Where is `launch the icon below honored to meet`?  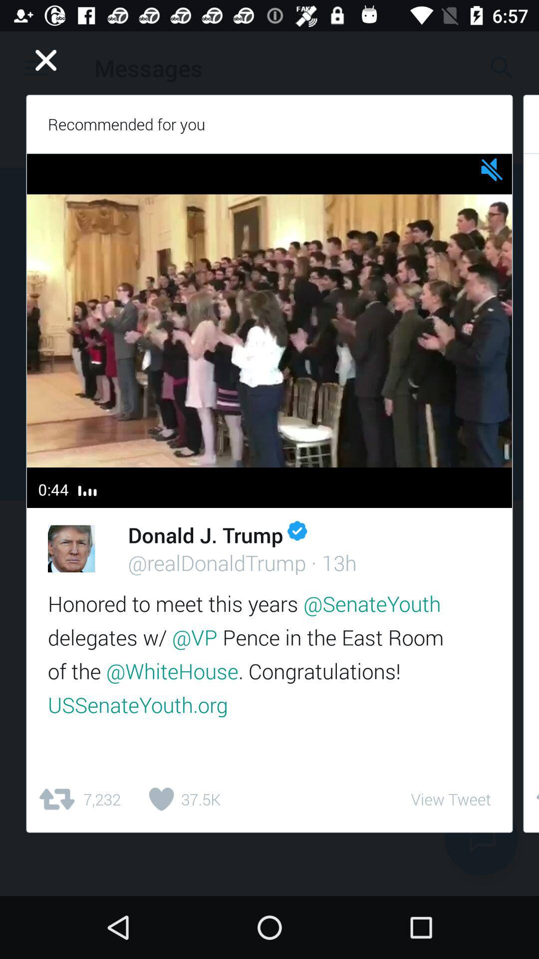
launch the icon below honored to meet is located at coordinates (181, 799).